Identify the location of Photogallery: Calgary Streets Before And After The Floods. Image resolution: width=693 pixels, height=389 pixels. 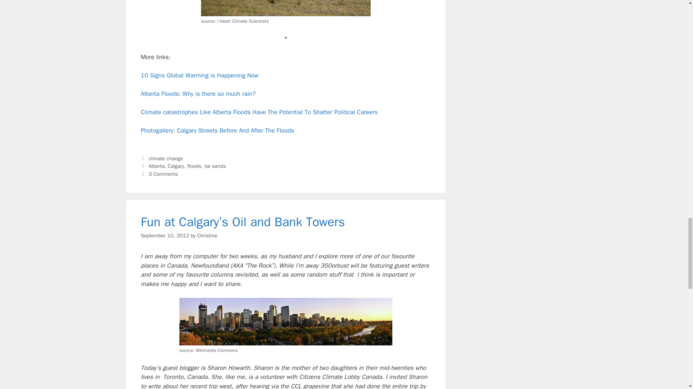
(217, 130).